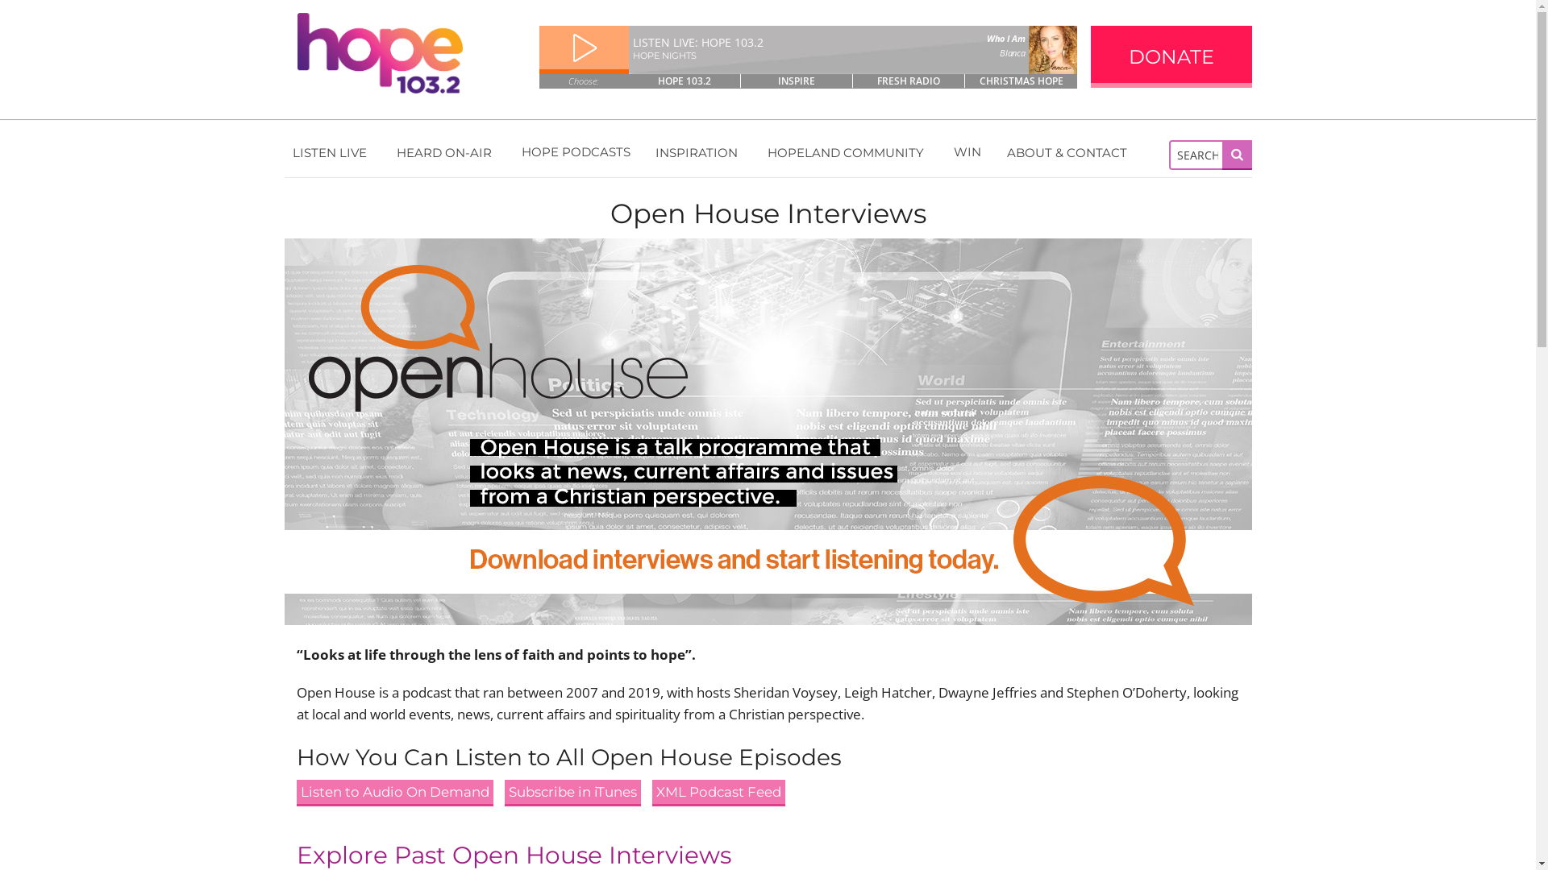  Describe the element at coordinates (848, 152) in the screenshot. I see `HOPELAND COMMUNITY` at that location.